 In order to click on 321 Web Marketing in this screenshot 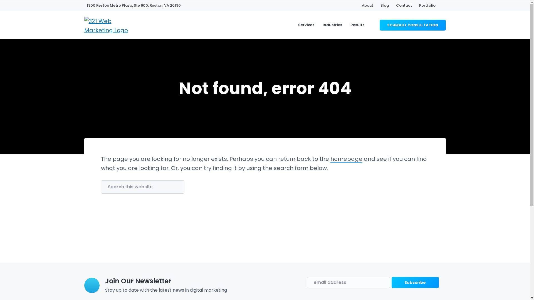, I will do `click(87, 71)`.